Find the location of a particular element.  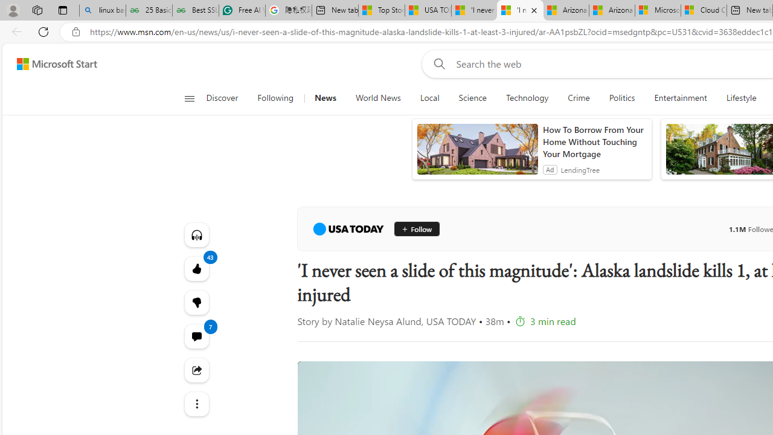

USA TODAY - MSN is located at coordinates (428, 11).